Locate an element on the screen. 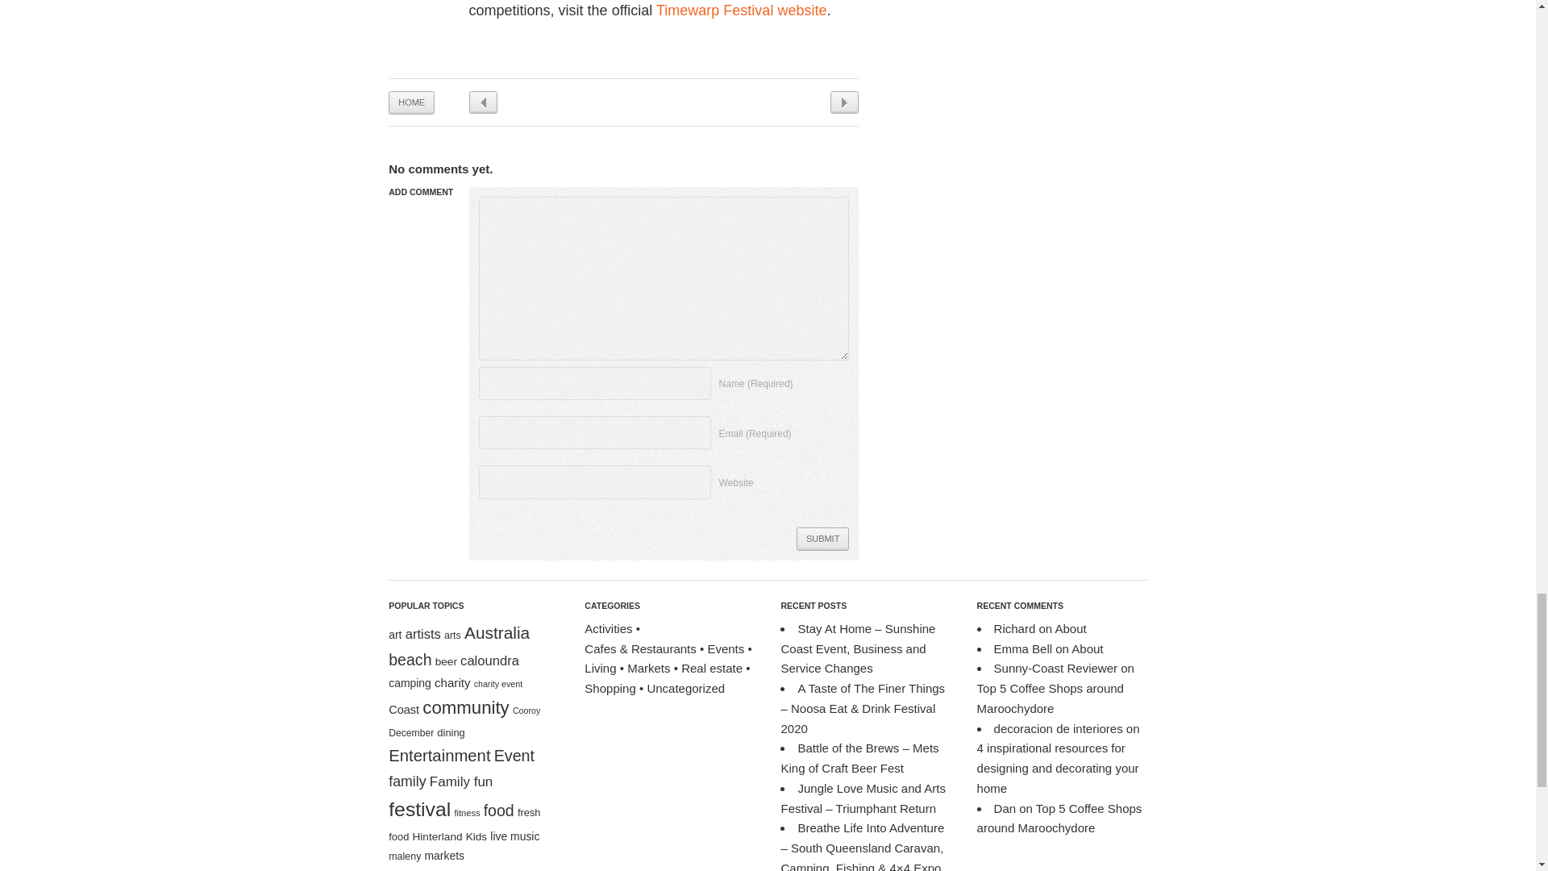 This screenshot has height=871, width=1548. HOME is located at coordinates (411, 102).